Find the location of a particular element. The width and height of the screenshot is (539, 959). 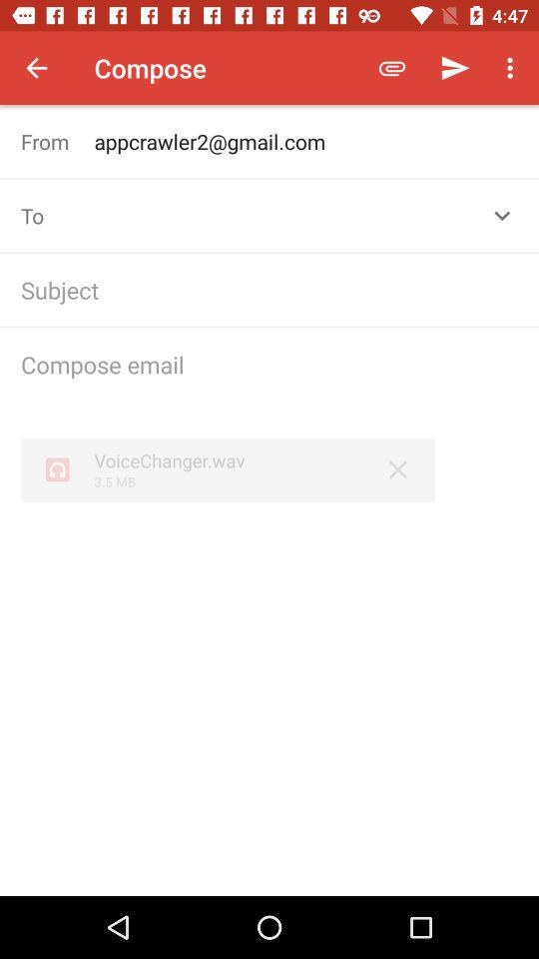

select the icon on the right is located at coordinates (397, 470).